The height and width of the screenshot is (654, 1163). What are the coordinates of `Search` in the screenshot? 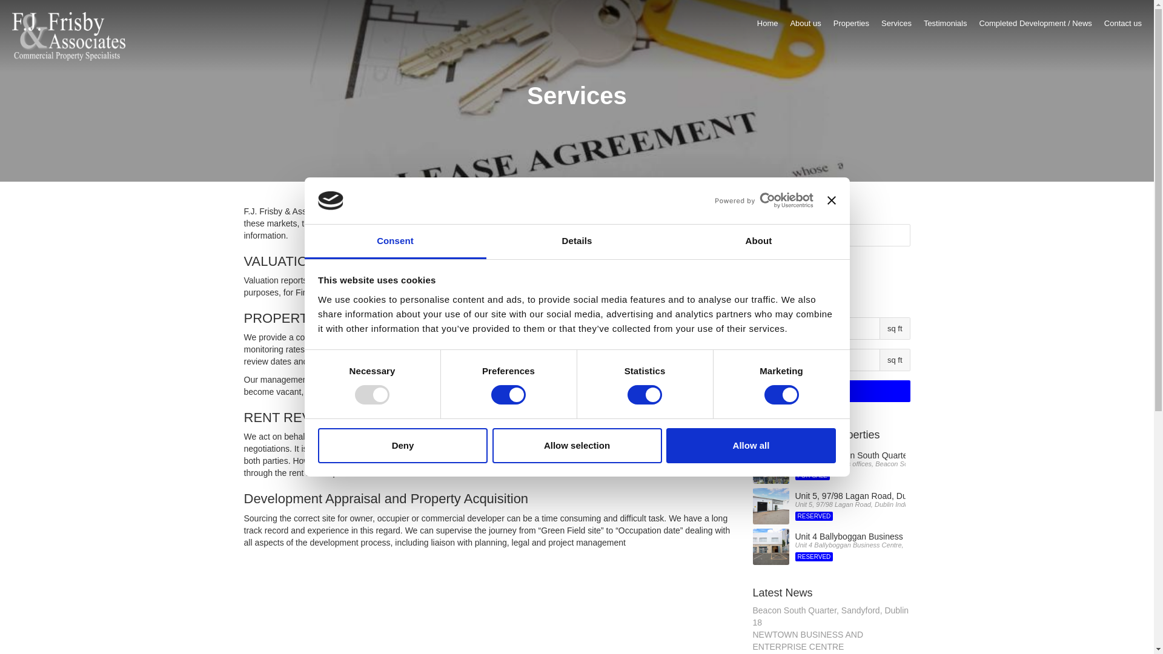 It's located at (851, 27).